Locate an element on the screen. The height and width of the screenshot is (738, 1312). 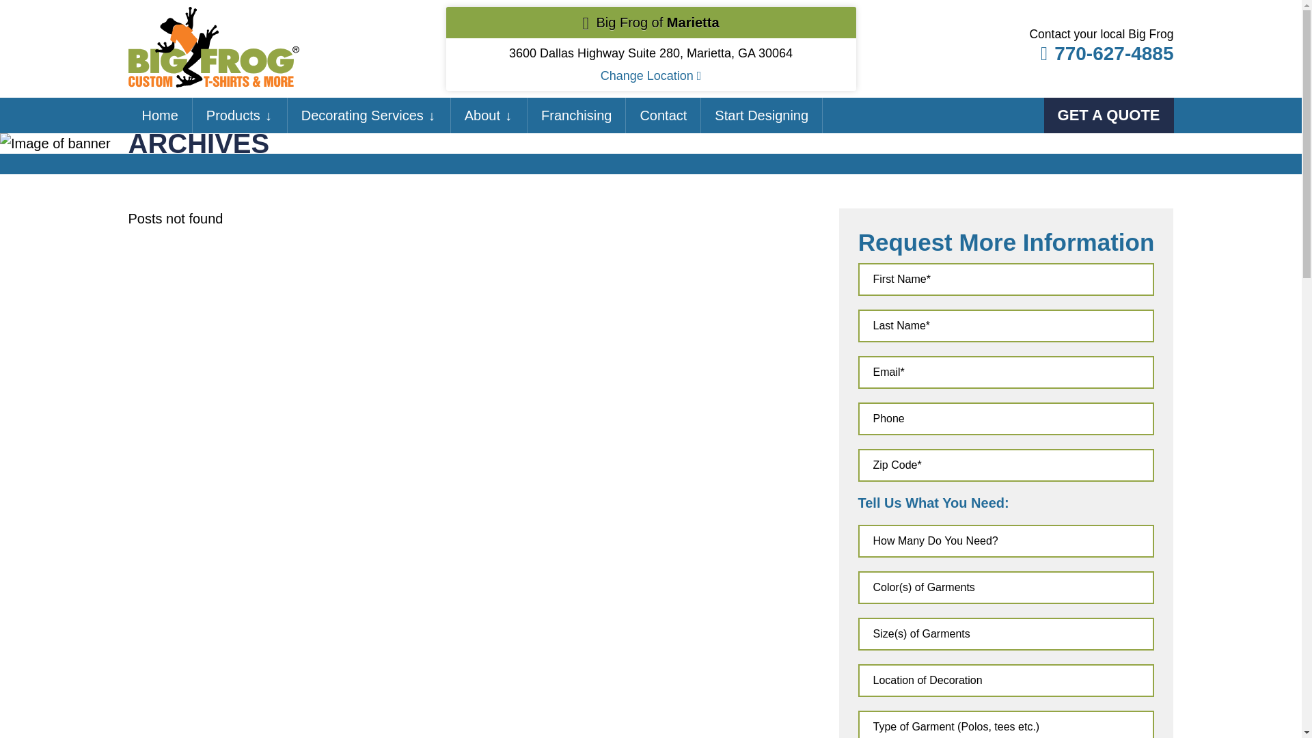
Start Designing is located at coordinates (761, 115).